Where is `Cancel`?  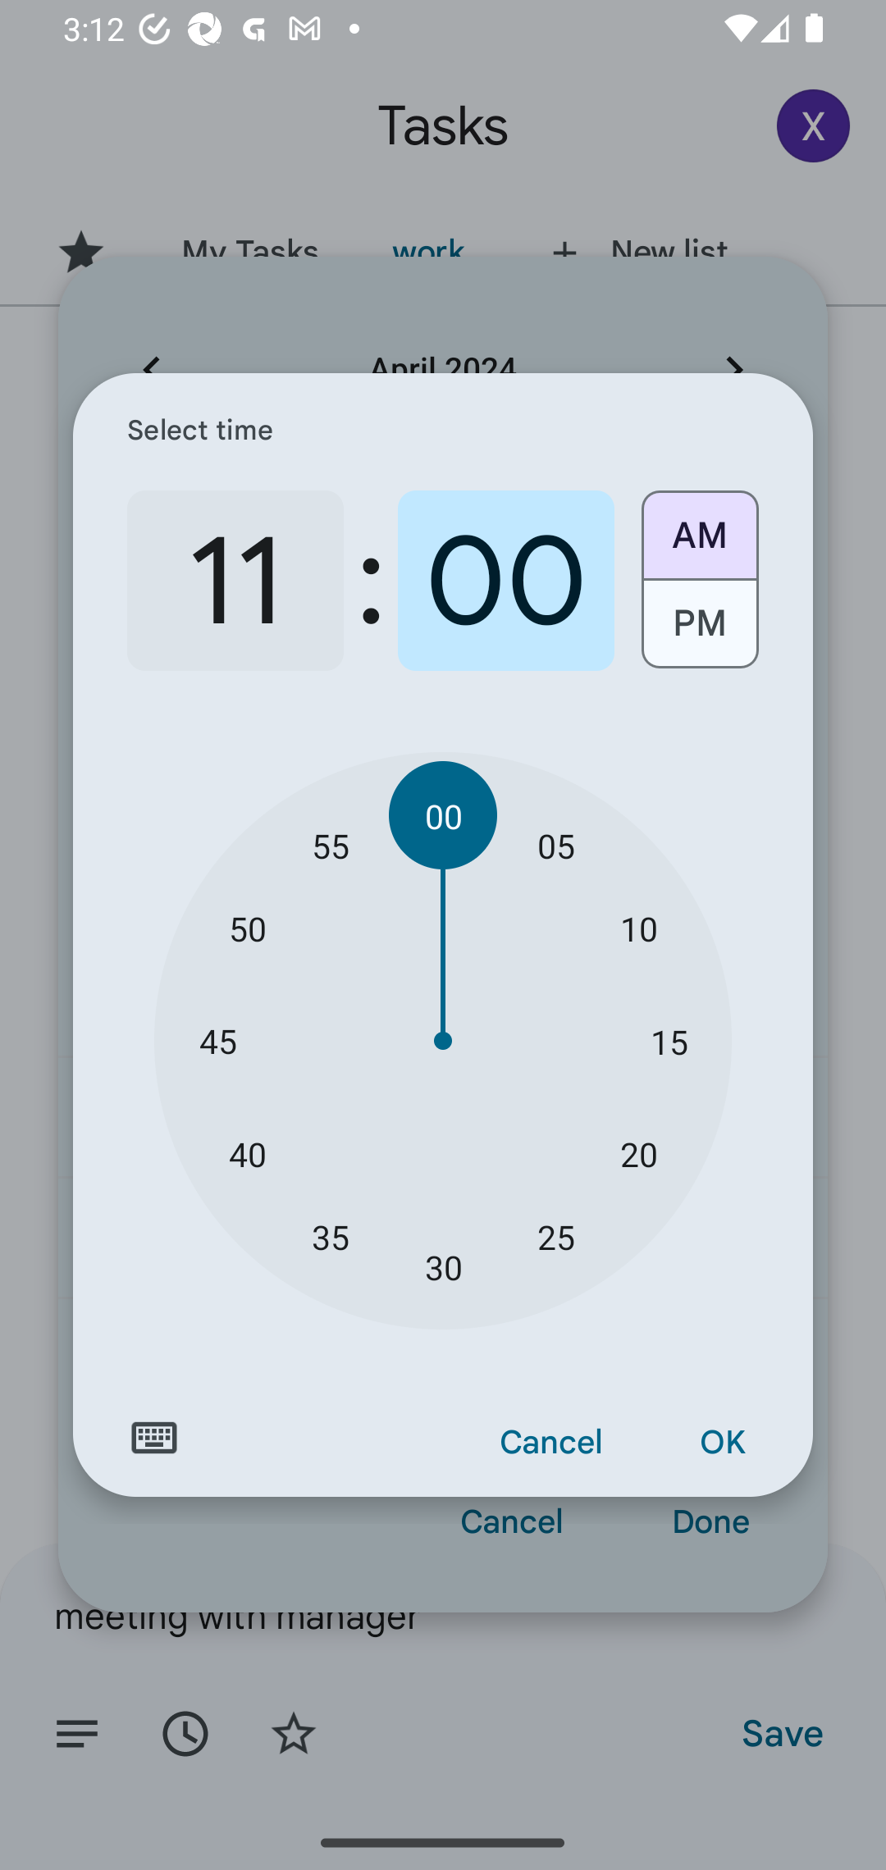
Cancel is located at coordinates (551, 1443).